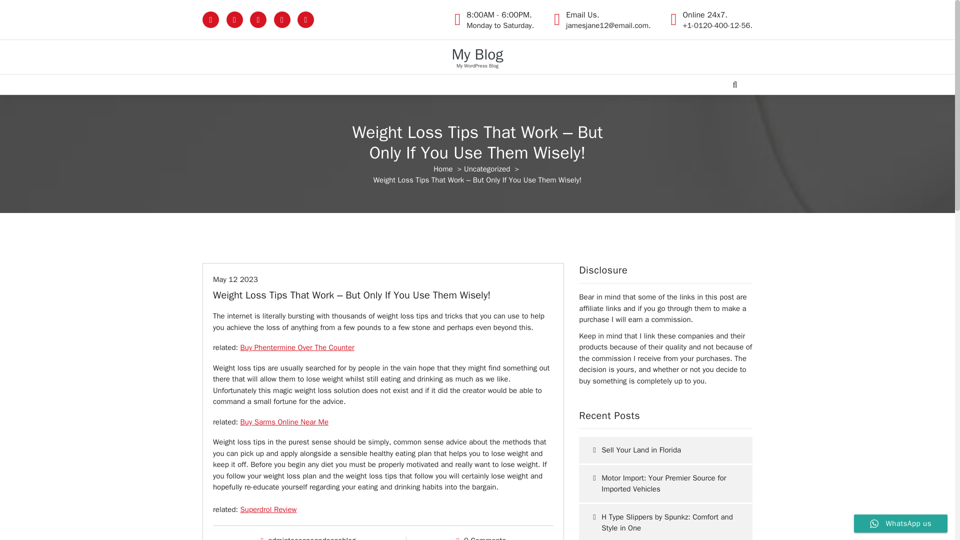 The height and width of the screenshot is (540, 960). What do you see at coordinates (477, 54) in the screenshot?
I see `Superdrol Review` at bounding box center [477, 54].